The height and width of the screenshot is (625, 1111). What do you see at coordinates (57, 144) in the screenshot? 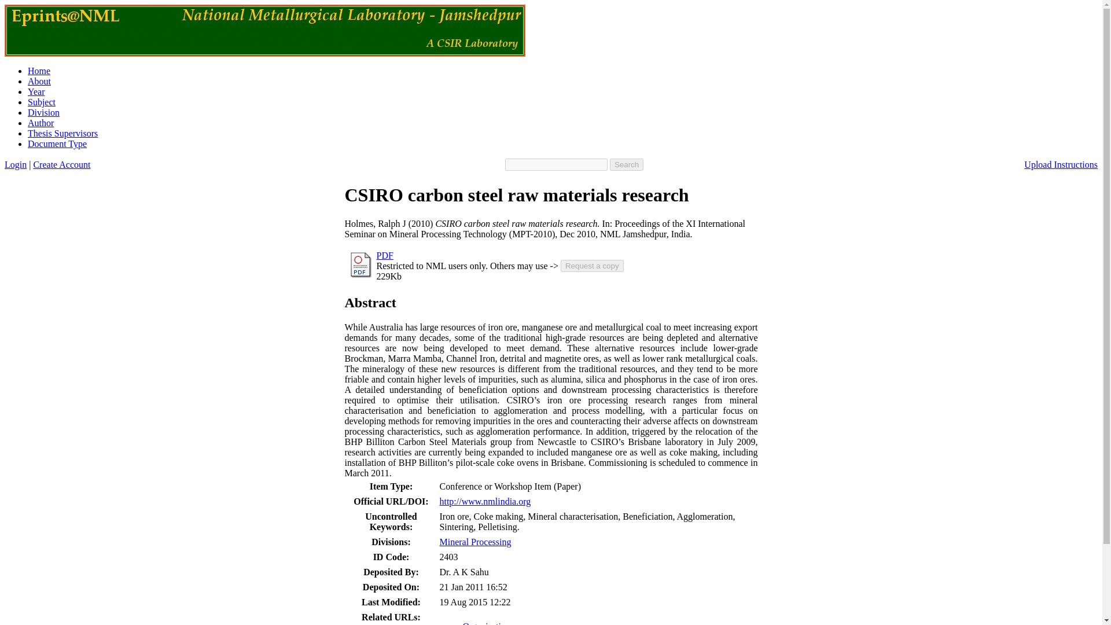
I see `Document Type` at bounding box center [57, 144].